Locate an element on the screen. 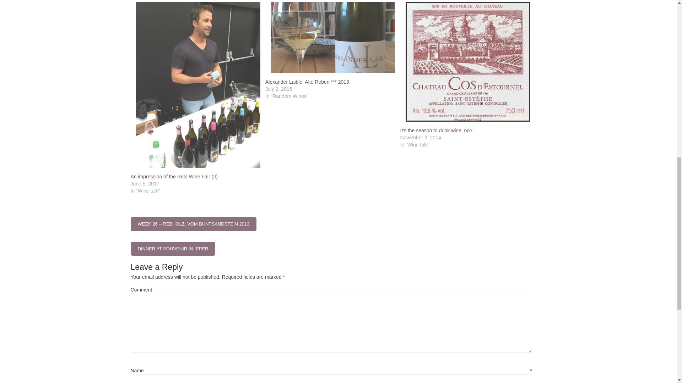  It's the season to drink wine, no? is located at coordinates (435, 130).